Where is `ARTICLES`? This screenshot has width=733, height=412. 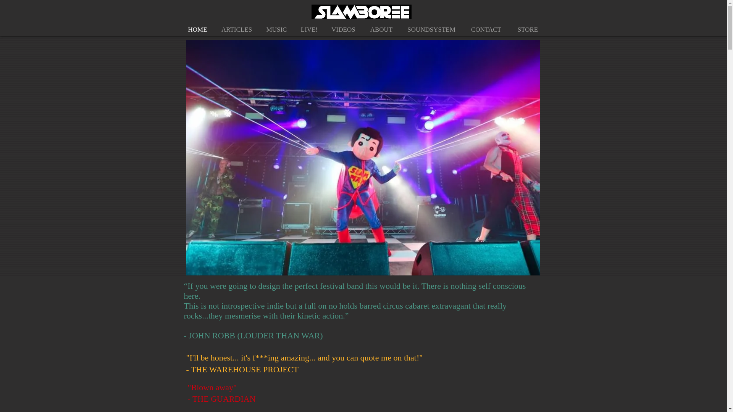 ARTICLES is located at coordinates (237, 30).